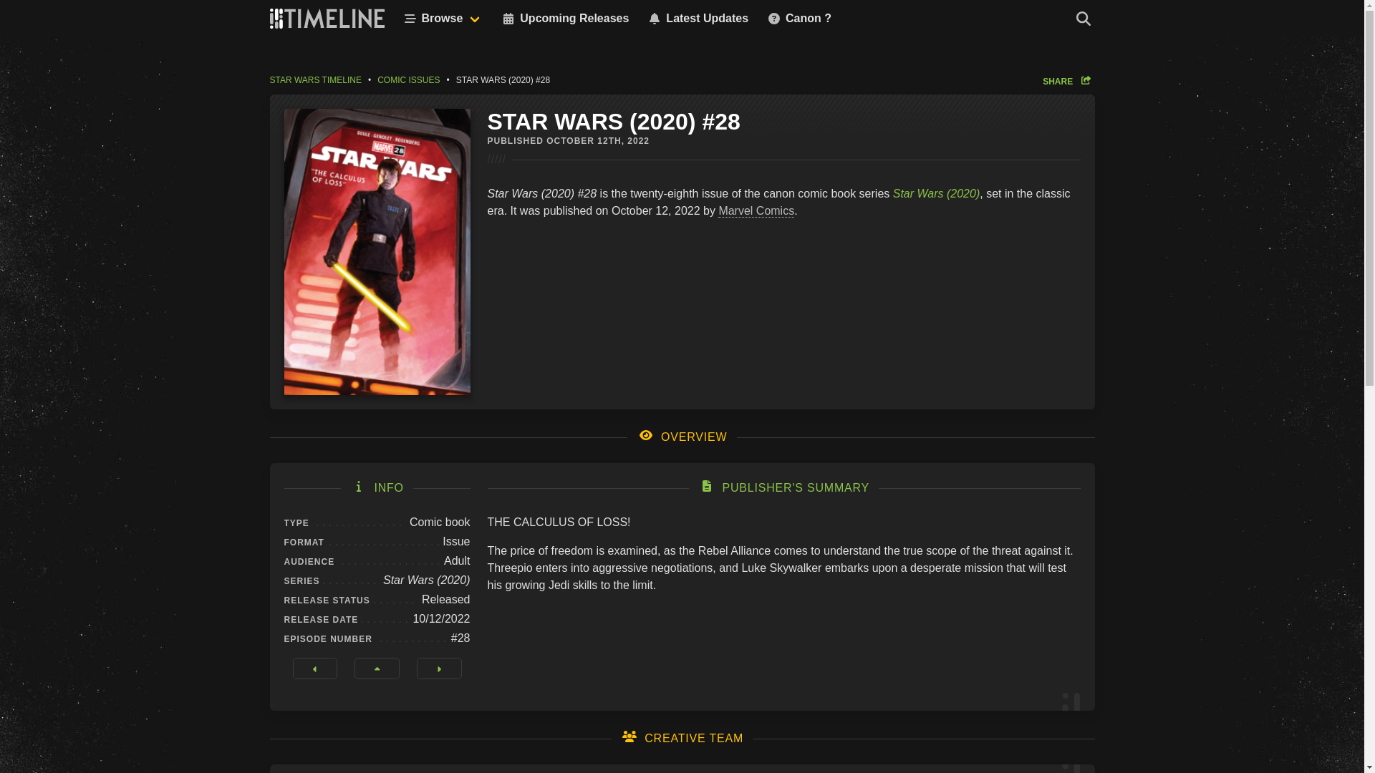 The width and height of the screenshot is (1375, 773). Describe the element at coordinates (441, 19) in the screenshot. I see `Browse` at that location.